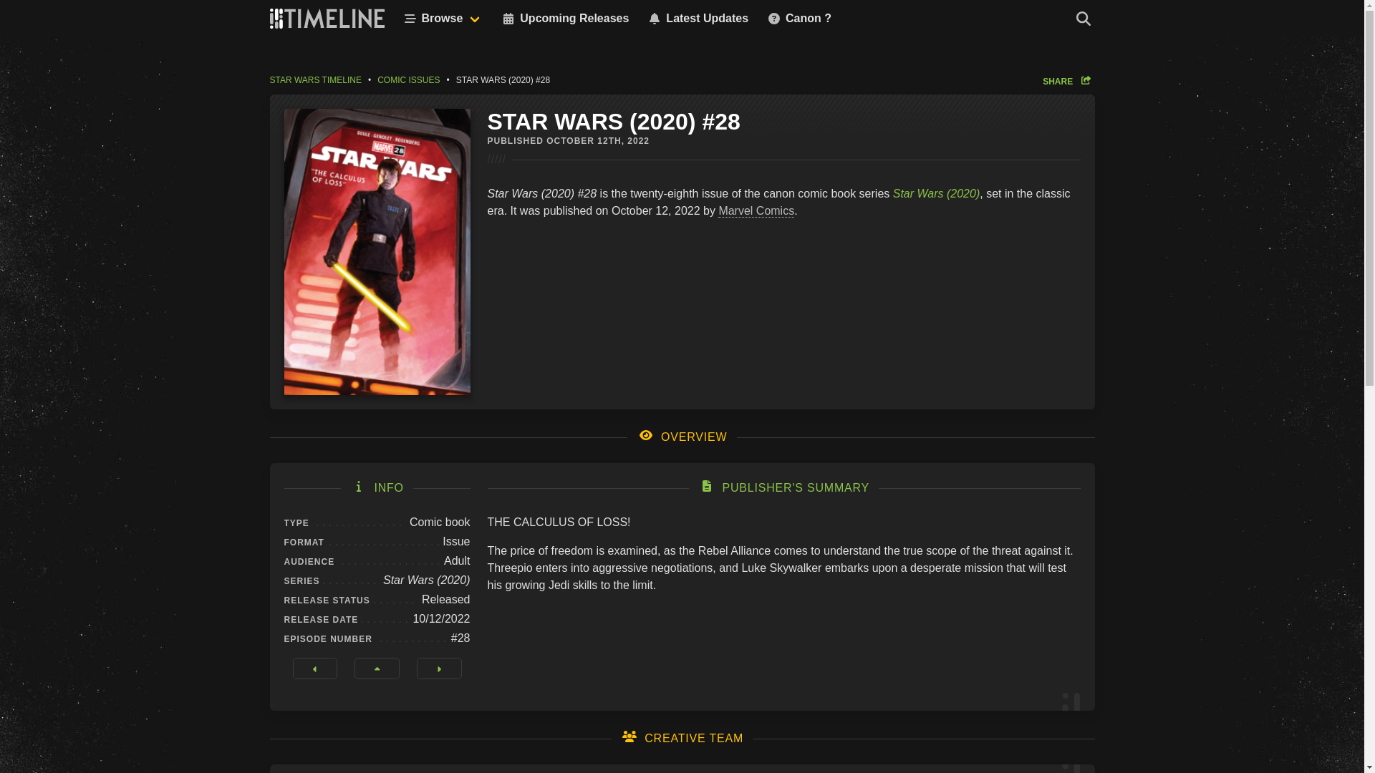 The width and height of the screenshot is (1375, 773). Describe the element at coordinates (441, 19) in the screenshot. I see `Browse` at that location.